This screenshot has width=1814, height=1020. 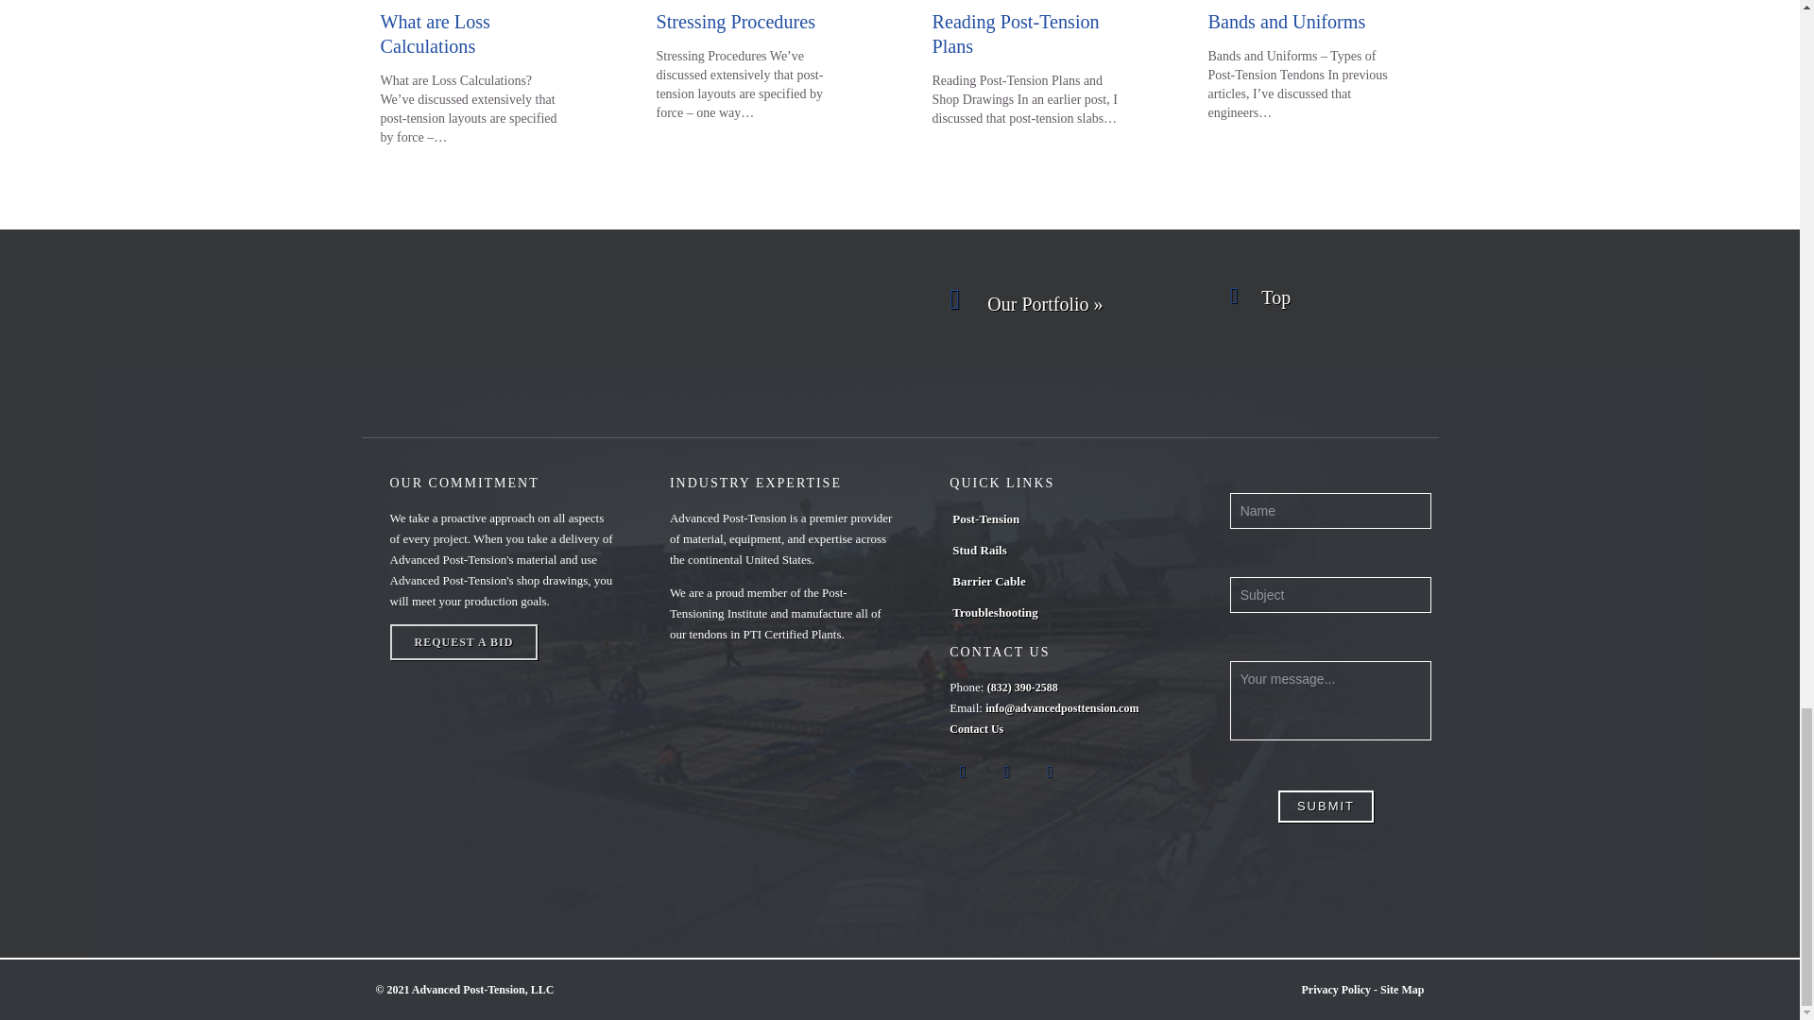 What do you see at coordinates (435, 34) in the screenshot?
I see `What are Loss Calculations` at bounding box center [435, 34].